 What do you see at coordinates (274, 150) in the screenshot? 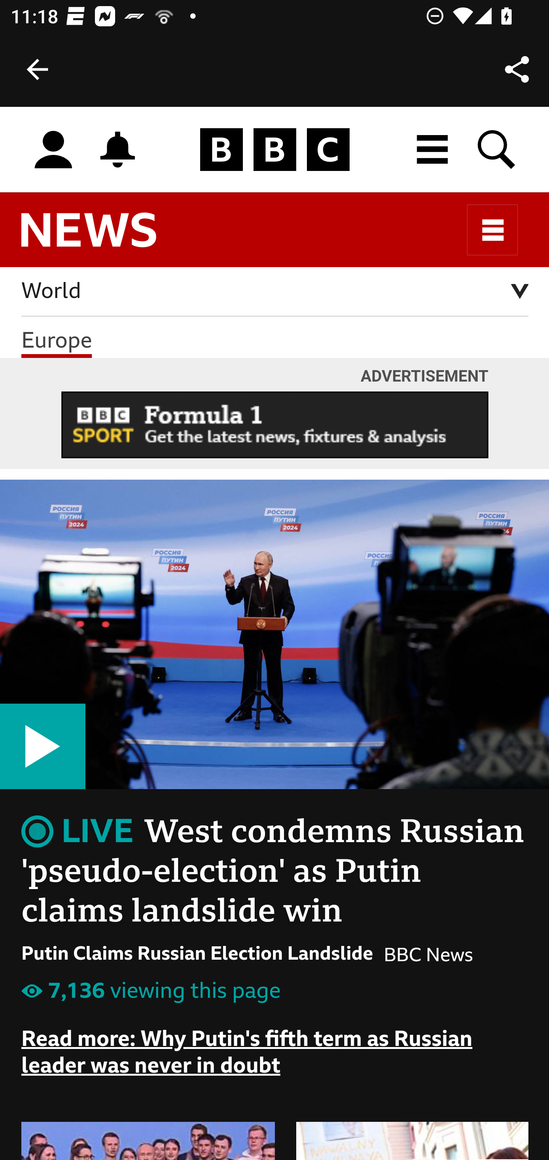
I see `Homepage` at bounding box center [274, 150].